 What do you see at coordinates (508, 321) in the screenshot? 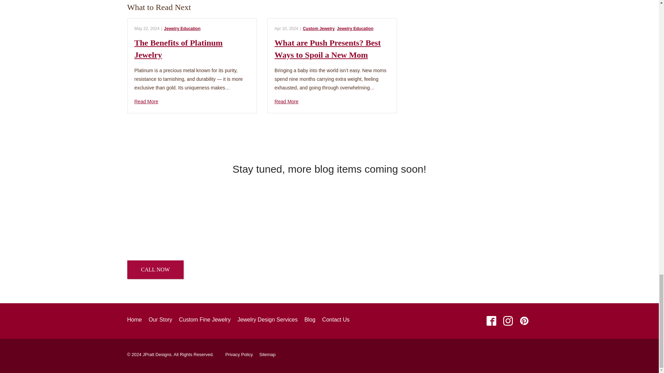
I see `instagram` at bounding box center [508, 321].